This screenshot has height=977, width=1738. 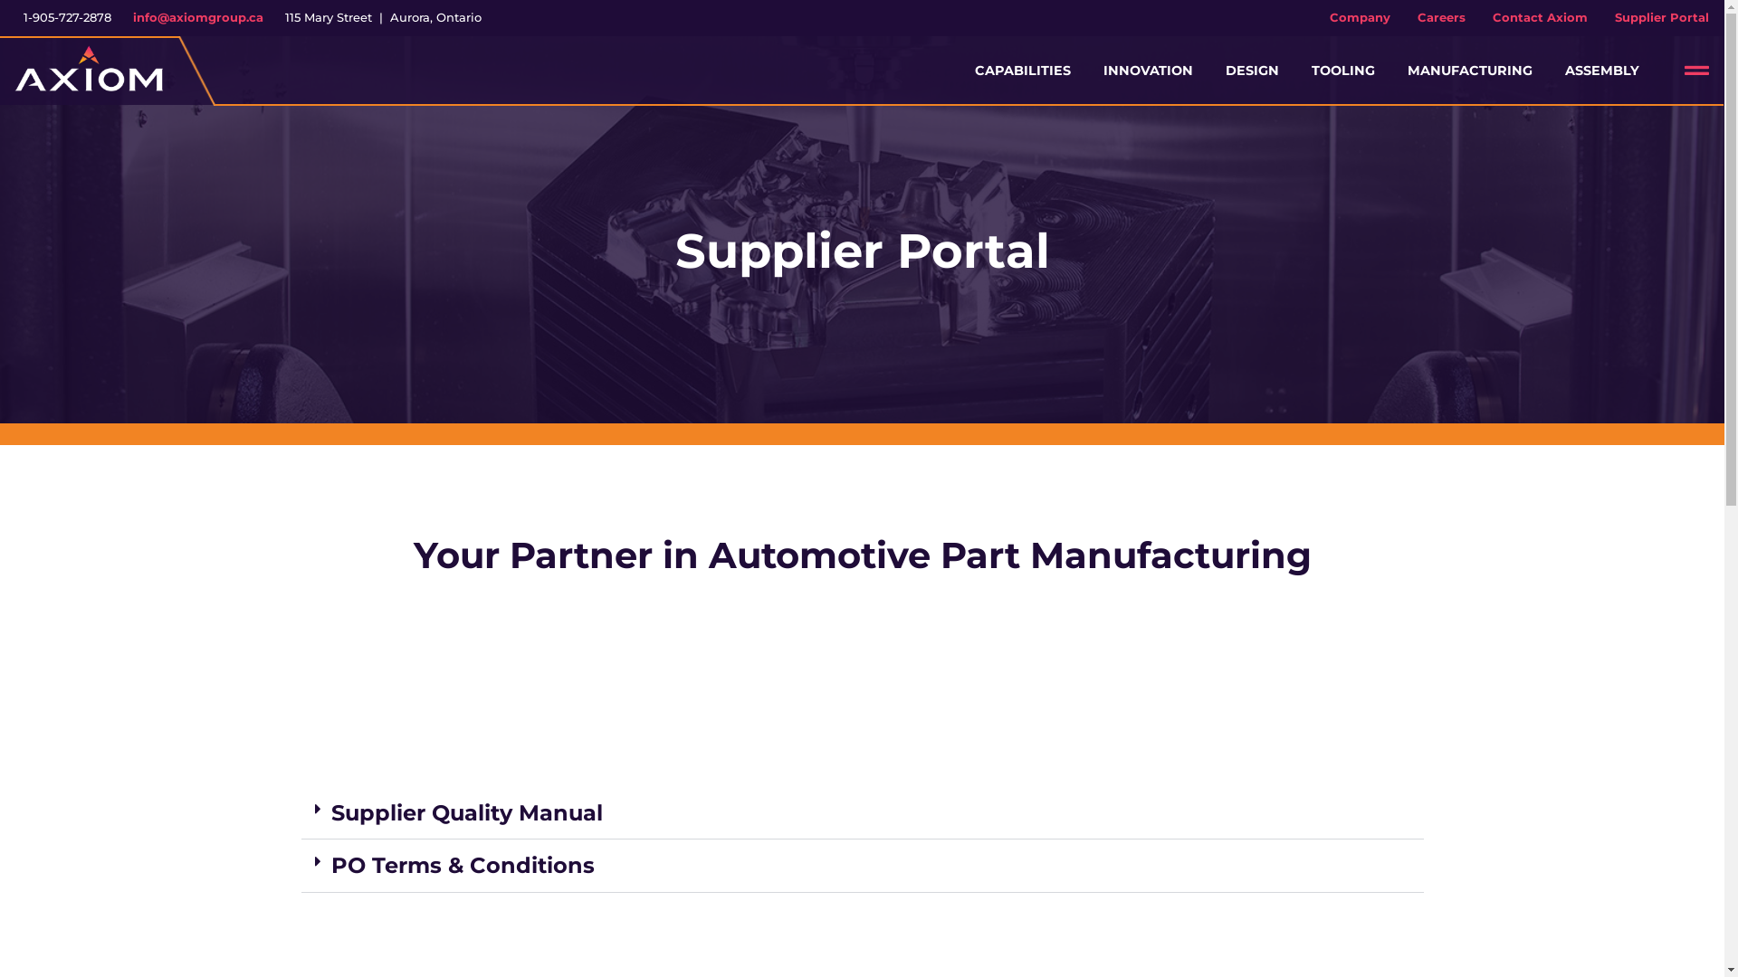 I want to click on TOOLING, so click(x=1343, y=71).